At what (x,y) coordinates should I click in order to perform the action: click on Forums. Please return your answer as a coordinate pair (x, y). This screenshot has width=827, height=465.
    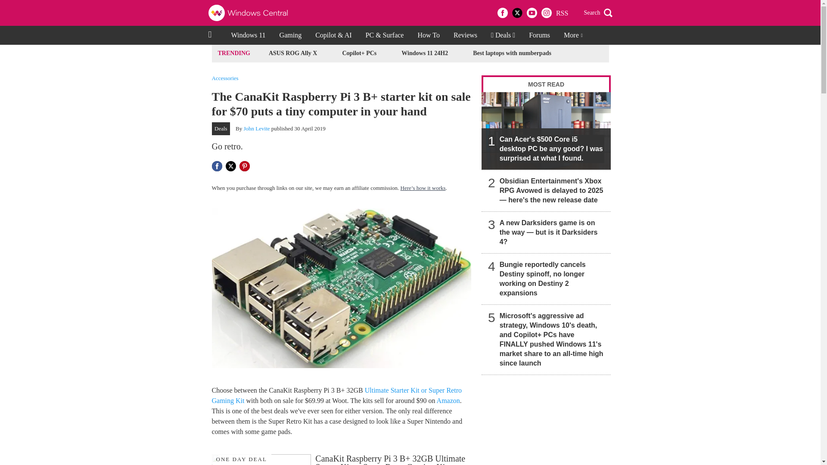
    Looking at the image, I should click on (539, 35).